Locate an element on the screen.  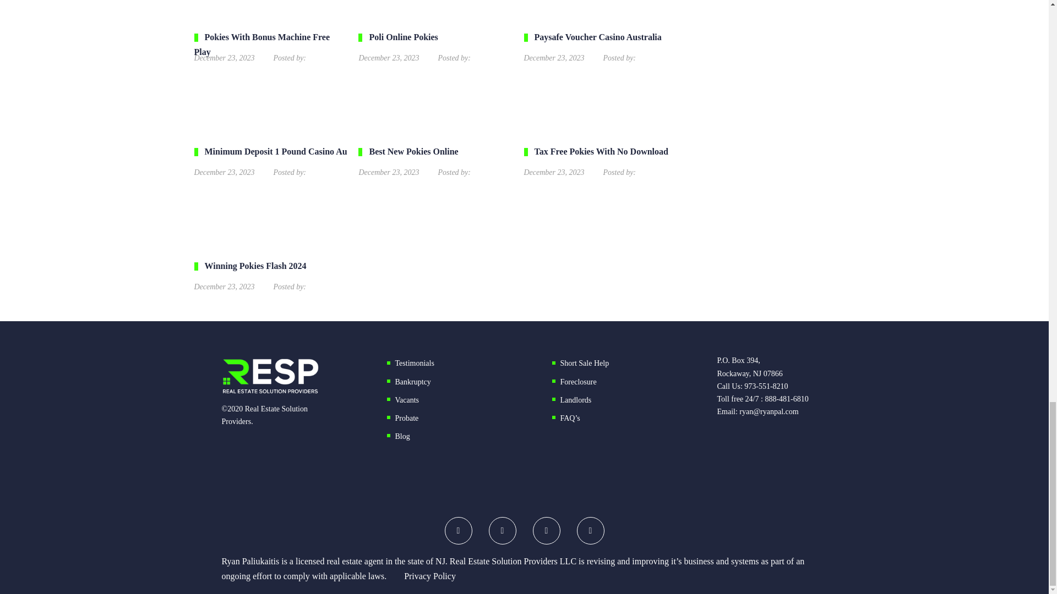
Poli Online Pokies is located at coordinates (435, 46).